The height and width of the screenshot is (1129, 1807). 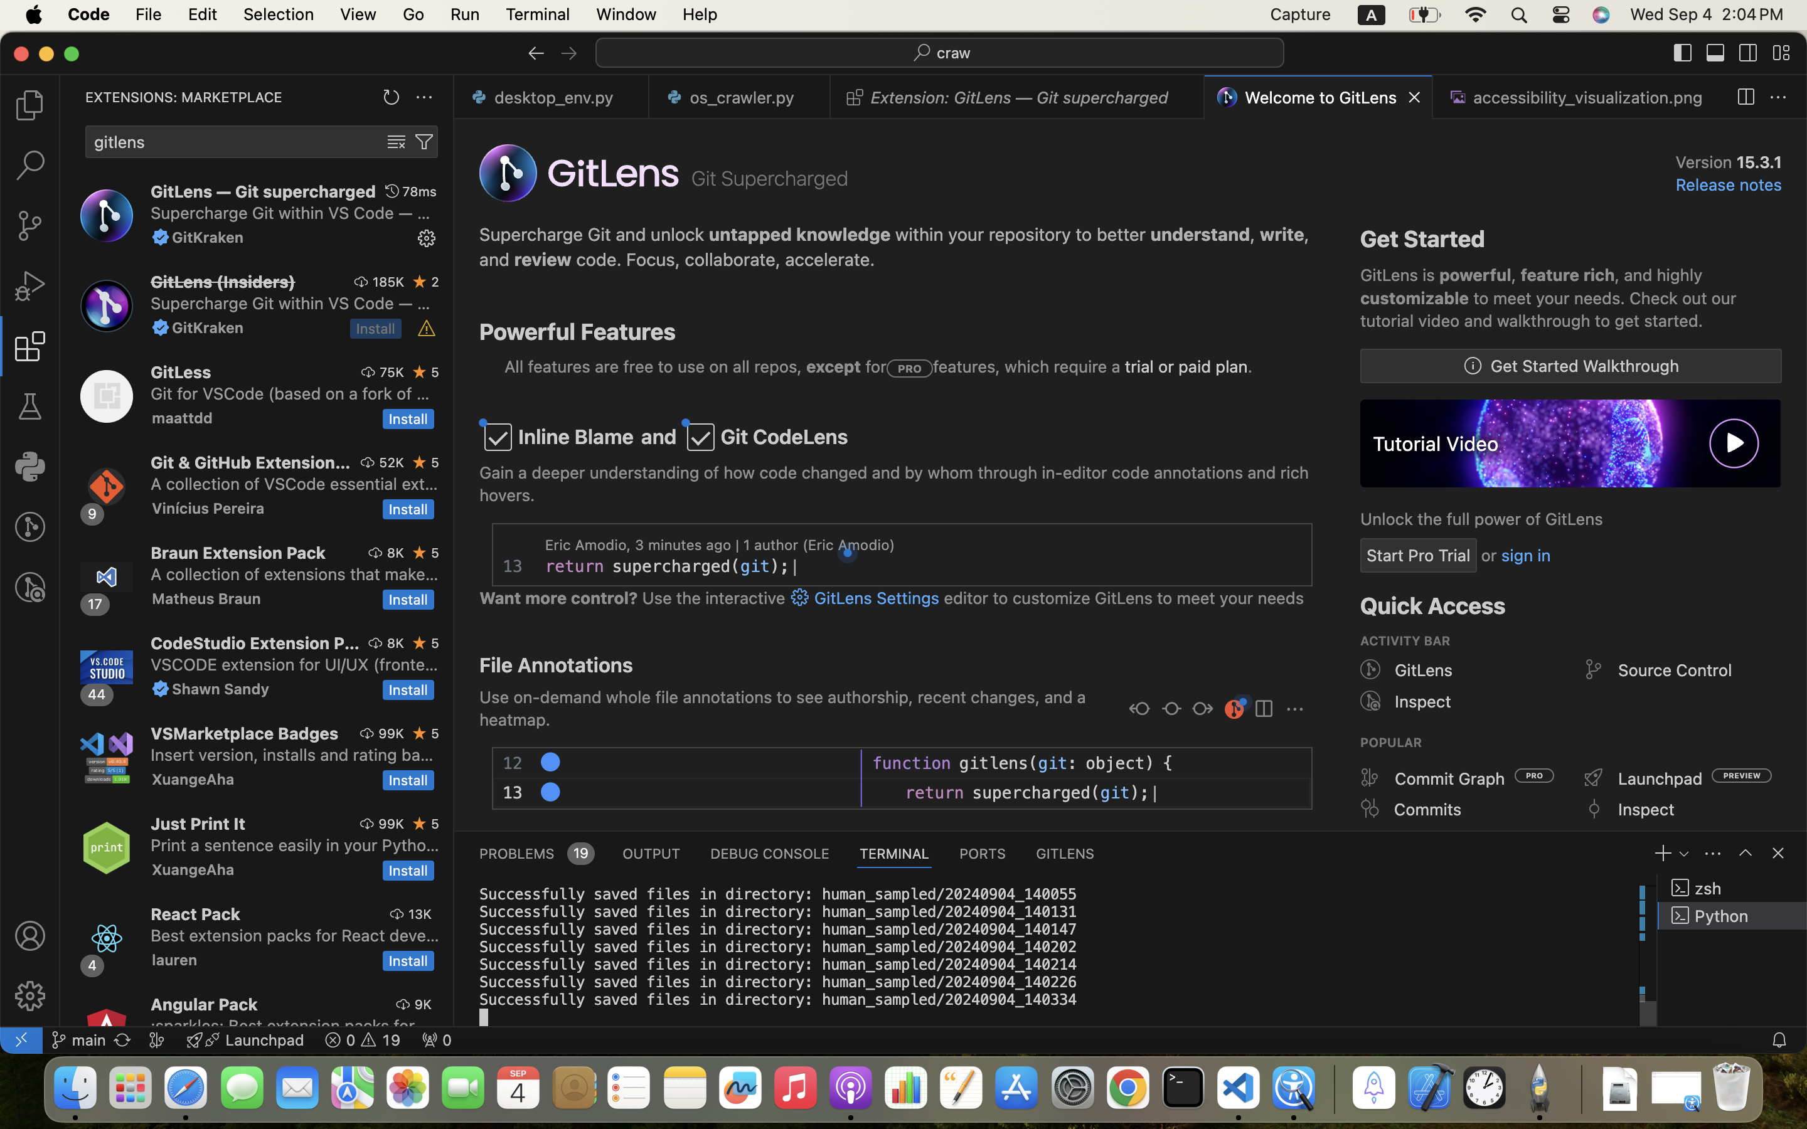 What do you see at coordinates (770, 853) in the screenshot?
I see `0 DEBUG CONSOLE` at bounding box center [770, 853].